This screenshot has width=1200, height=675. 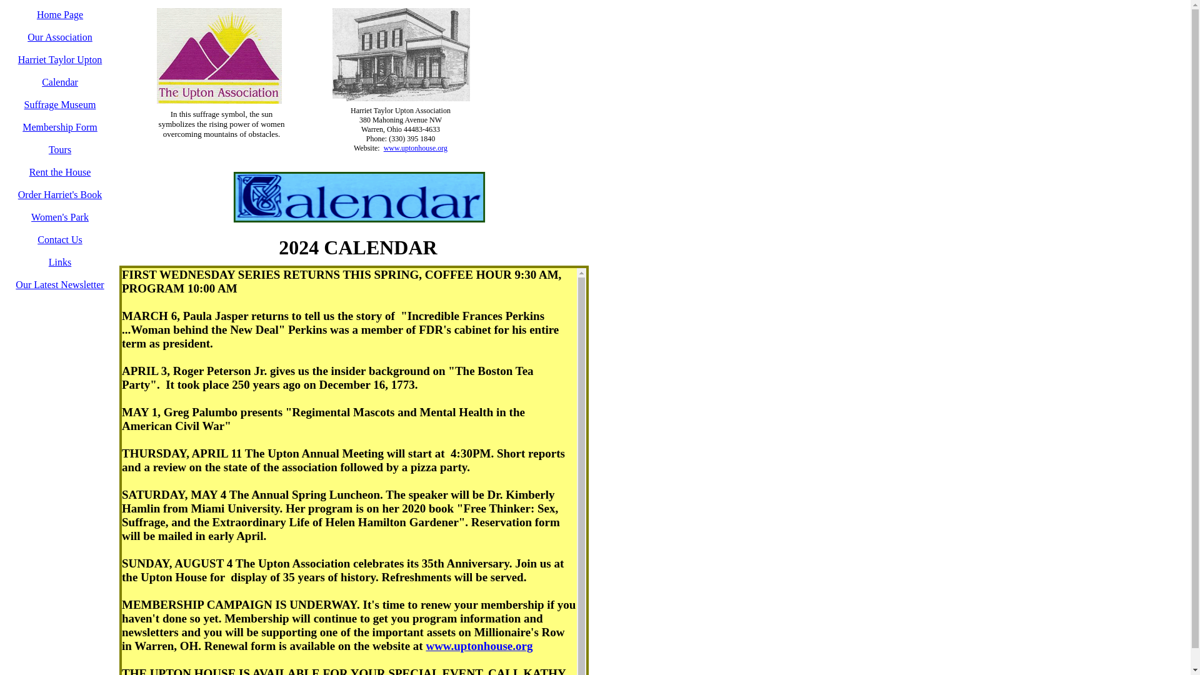 I want to click on www.uptonhouse.org, so click(x=479, y=646).